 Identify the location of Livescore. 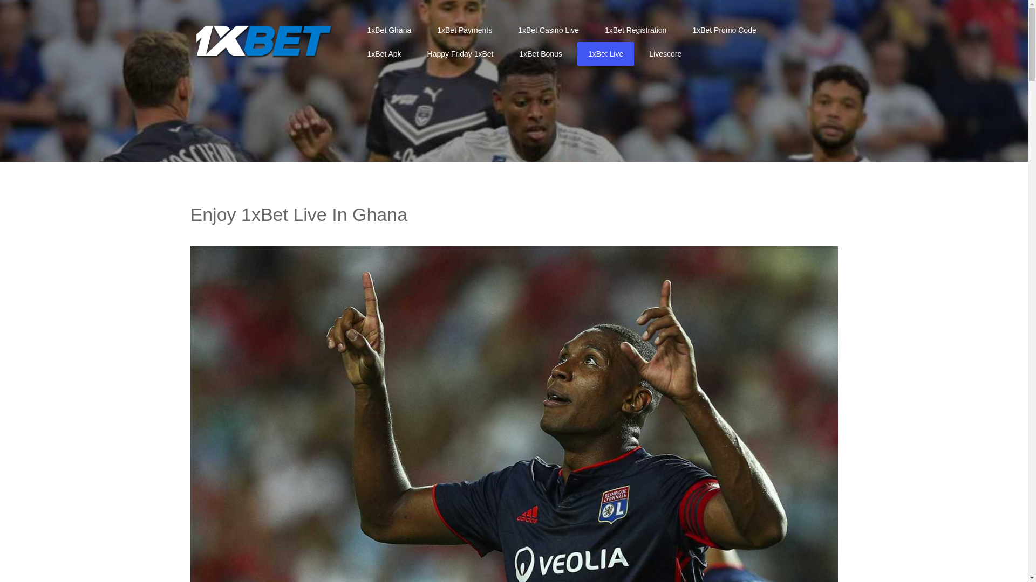
(665, 54).